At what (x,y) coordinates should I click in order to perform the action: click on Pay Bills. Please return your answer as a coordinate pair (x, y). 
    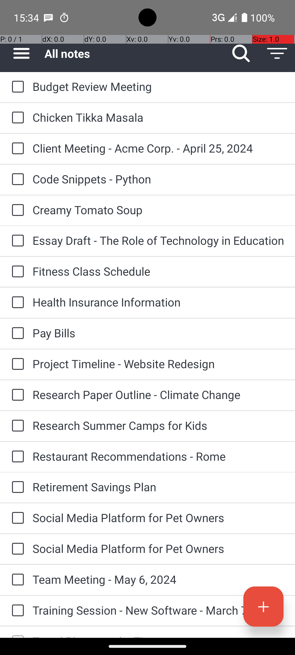
    Looking at the image, I should click on (158, 333).